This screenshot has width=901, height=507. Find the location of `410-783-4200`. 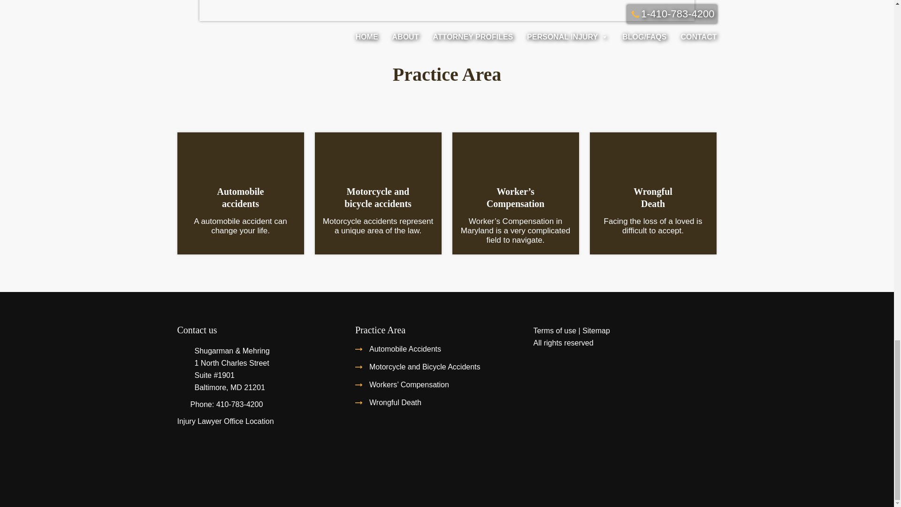

410-783-4200 is located at coordinates (225, 421).